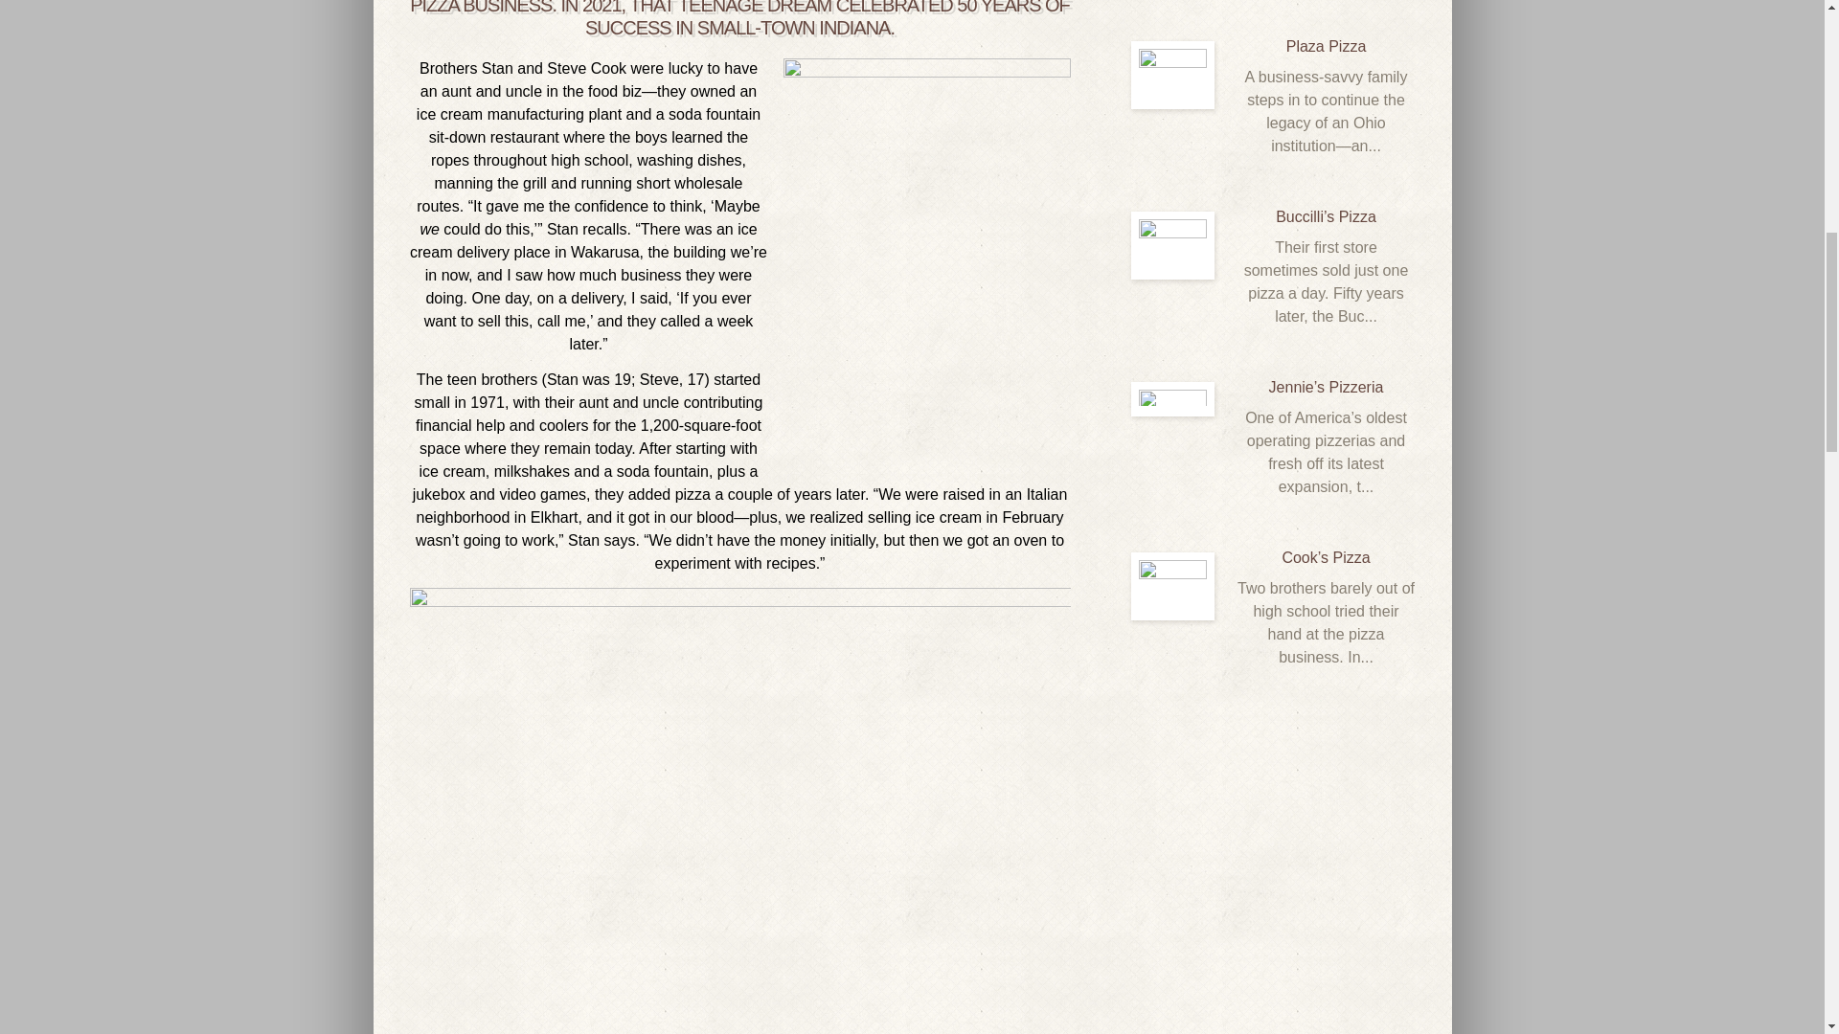  What do you see at coordinates (1327, 46) in the screenshot?
I see `Plaza Pizza` at bounding box center [1327, 46].